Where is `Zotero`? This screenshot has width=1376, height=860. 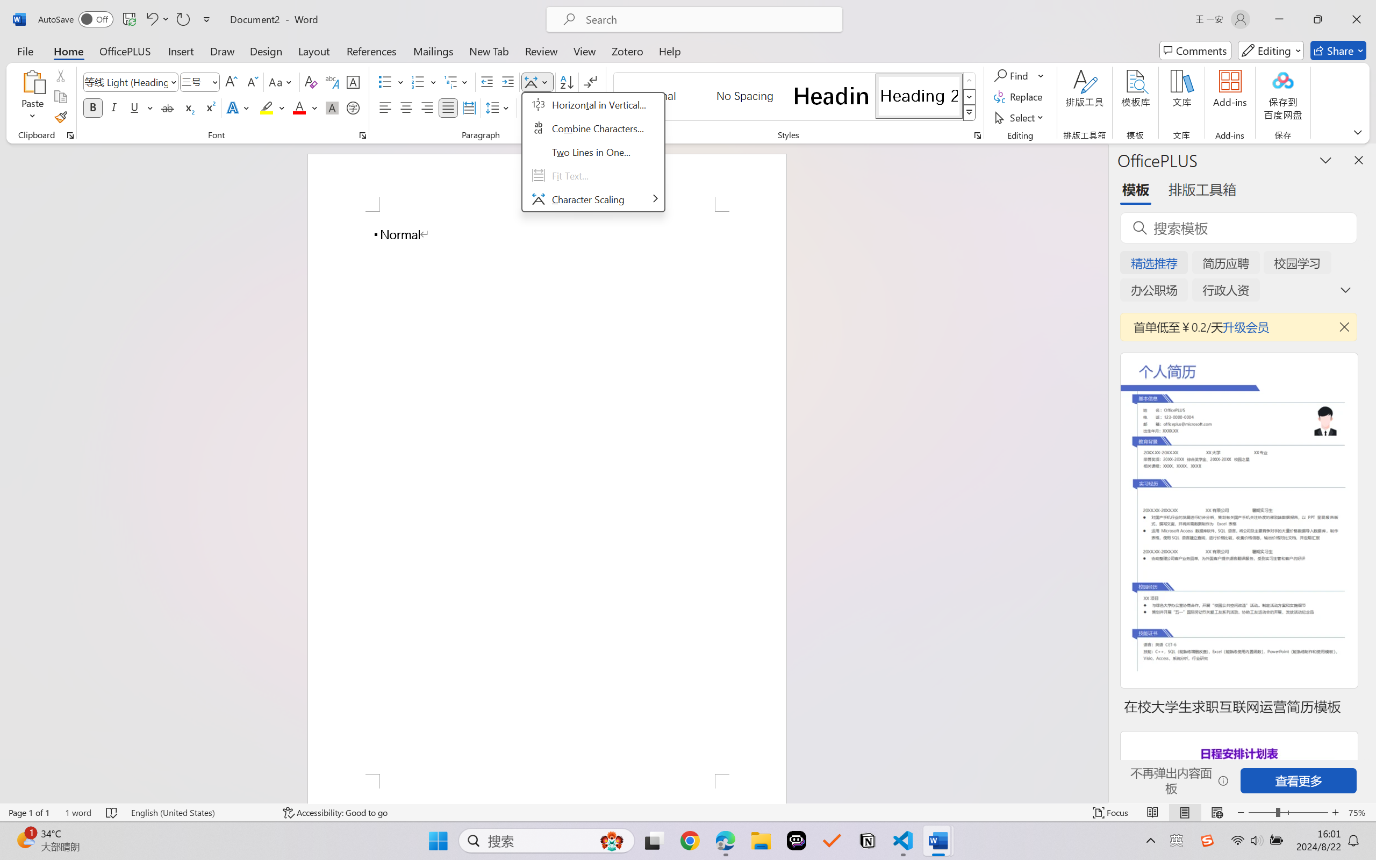 Zotero is located at coordinates (627, 51).